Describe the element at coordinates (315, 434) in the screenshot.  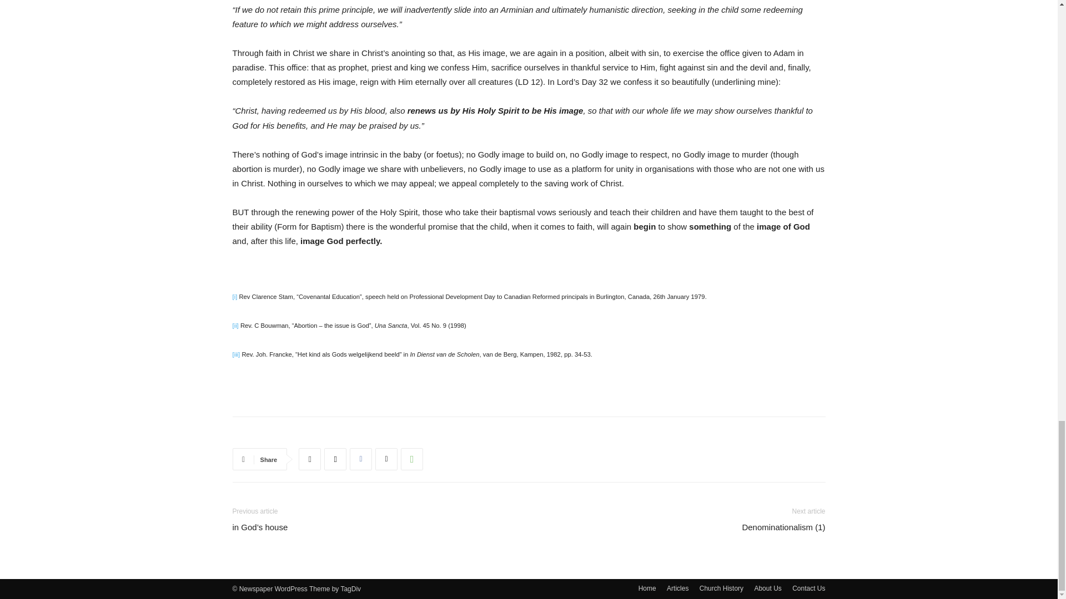
I see `bottomFacebookLike` at that location.